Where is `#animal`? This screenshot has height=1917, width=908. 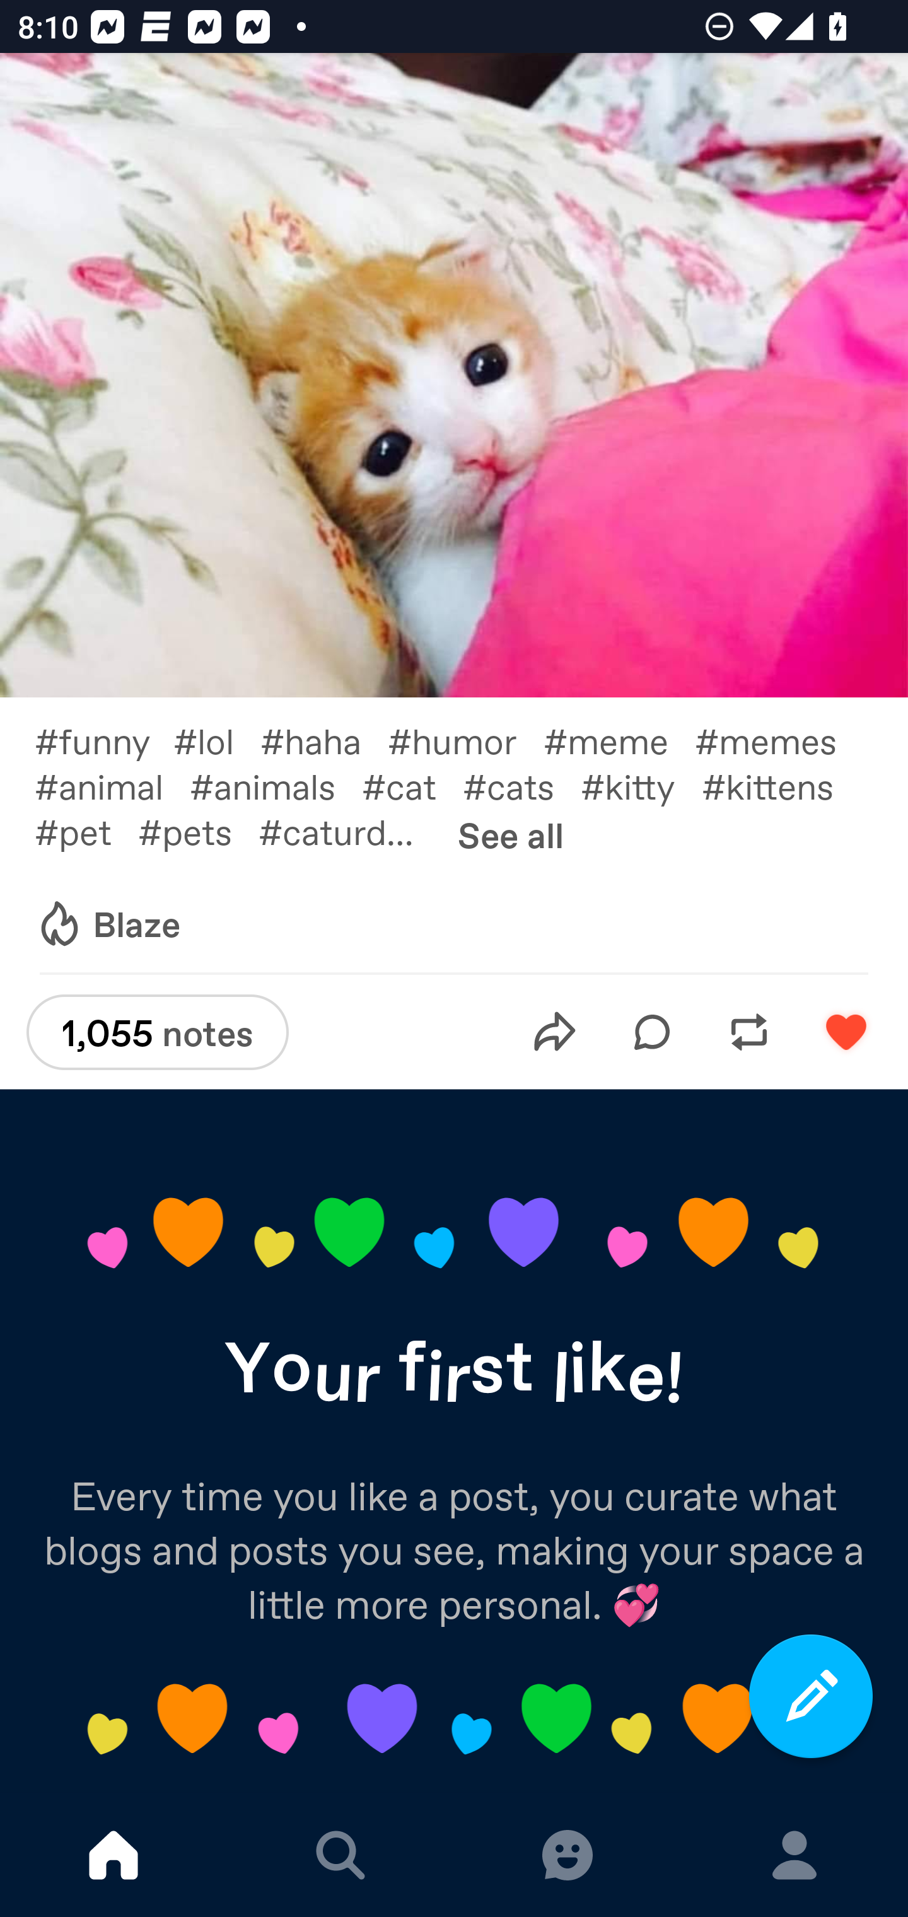 #animal is located at coordinates (112, 786).